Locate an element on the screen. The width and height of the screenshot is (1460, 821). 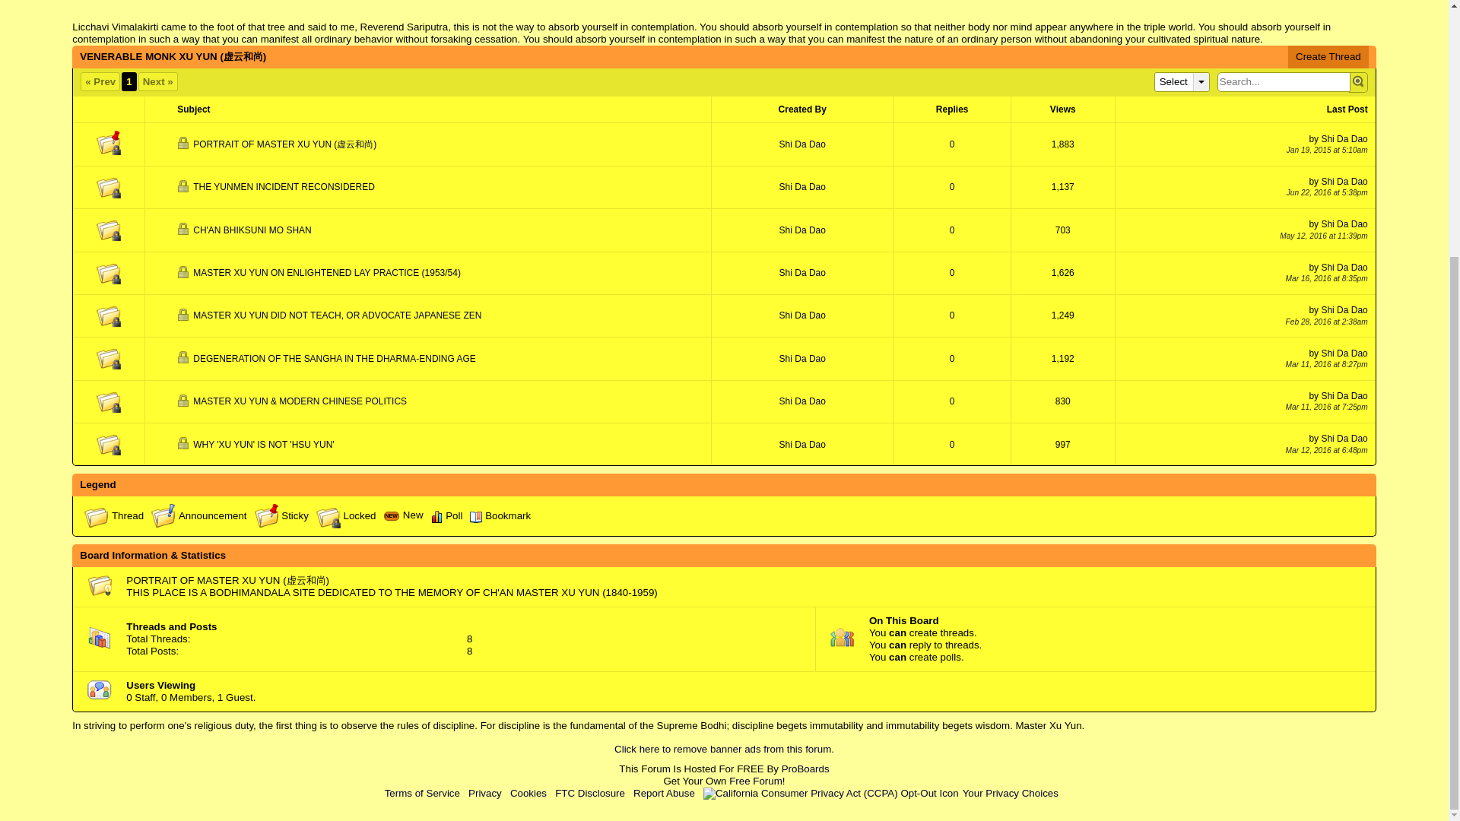
This thread is locked is located at coordinates (184, 185).